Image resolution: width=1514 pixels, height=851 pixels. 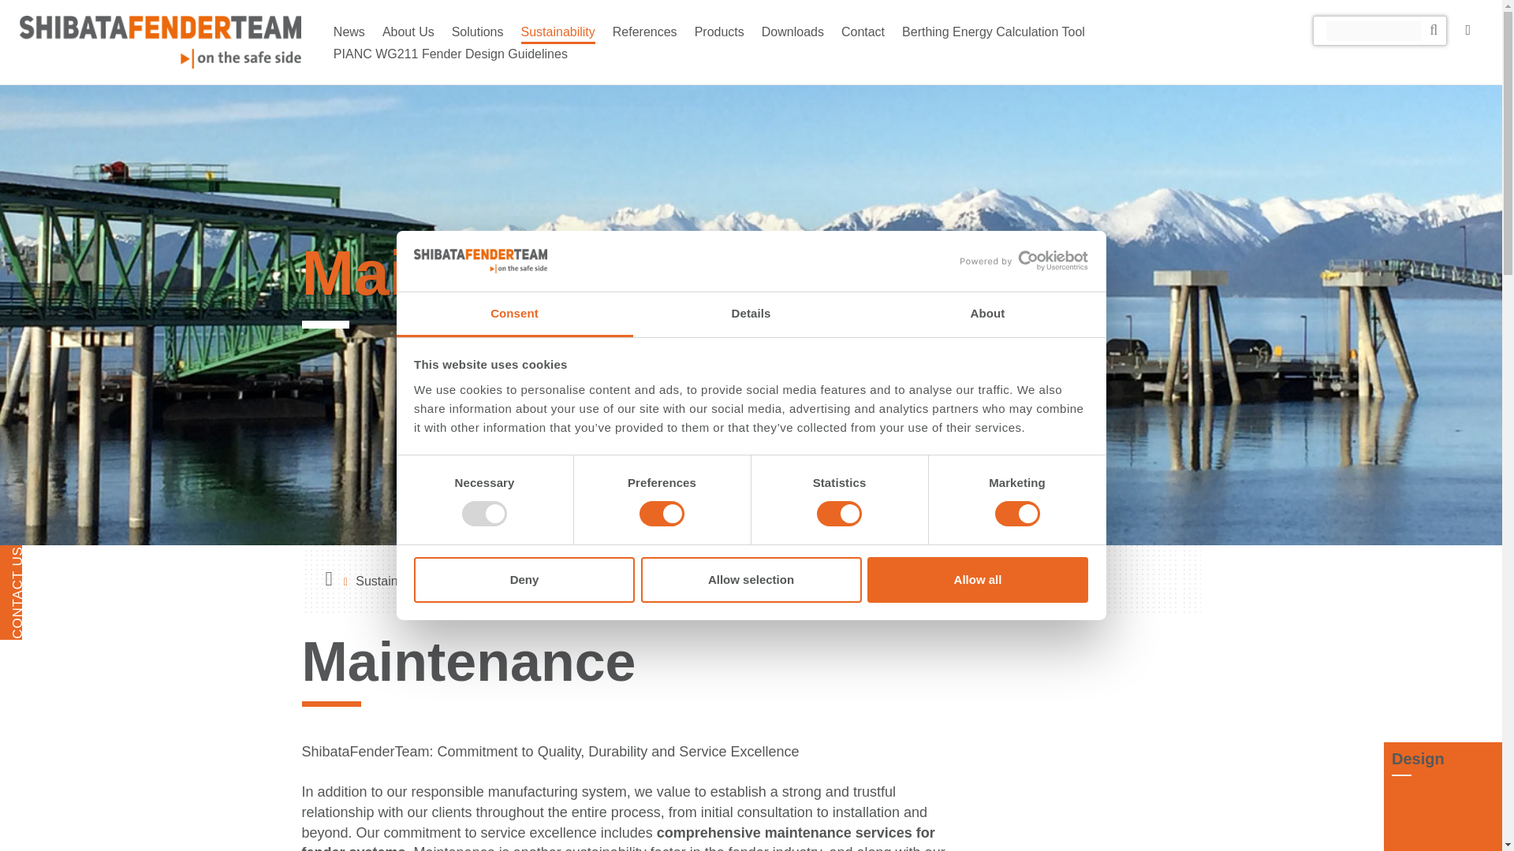 What do you see at coordinates (987, 314) in the screenshot?
I see `About` at bounding box center [987, 314].